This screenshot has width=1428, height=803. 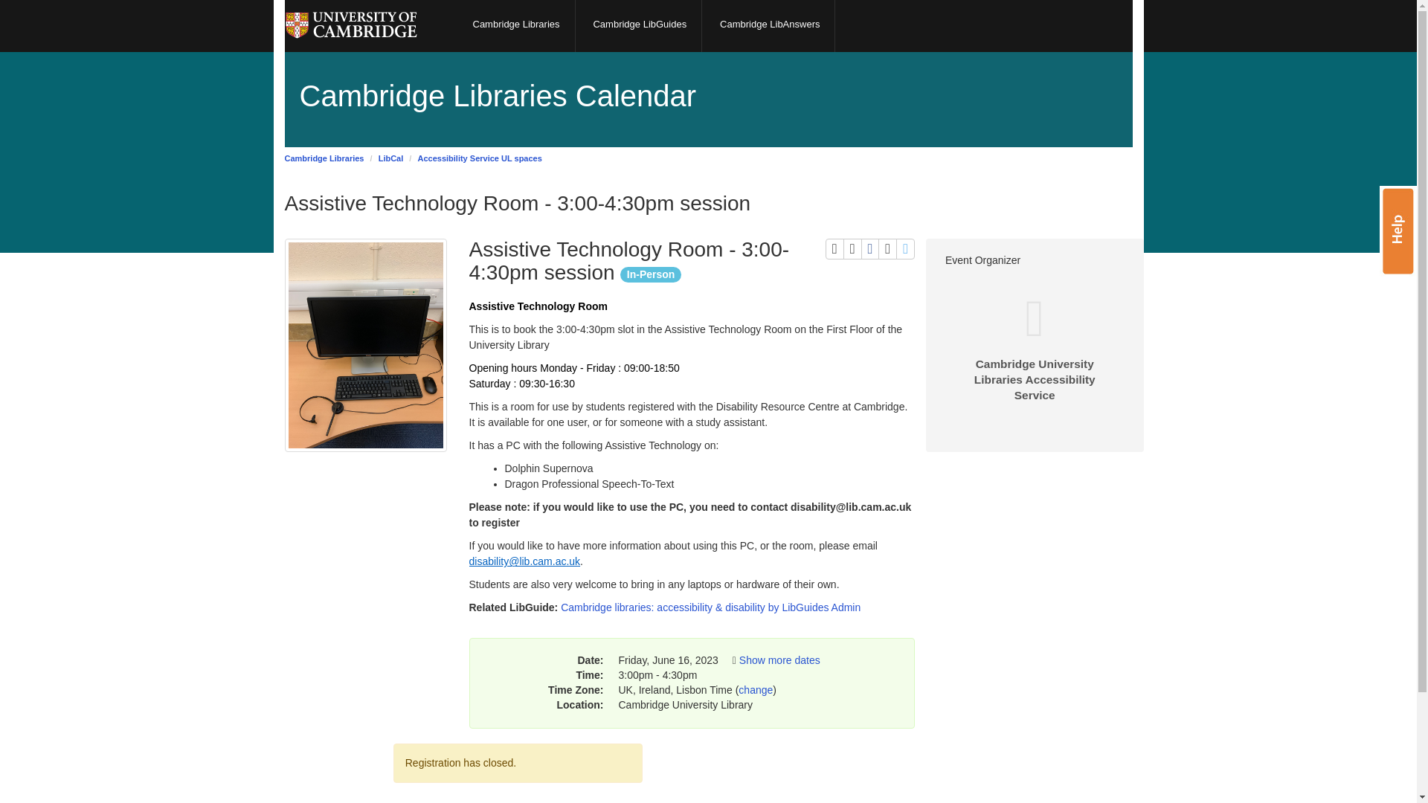 I want to click on Add to a Calendar using iCal, so click(x=906, y=248).